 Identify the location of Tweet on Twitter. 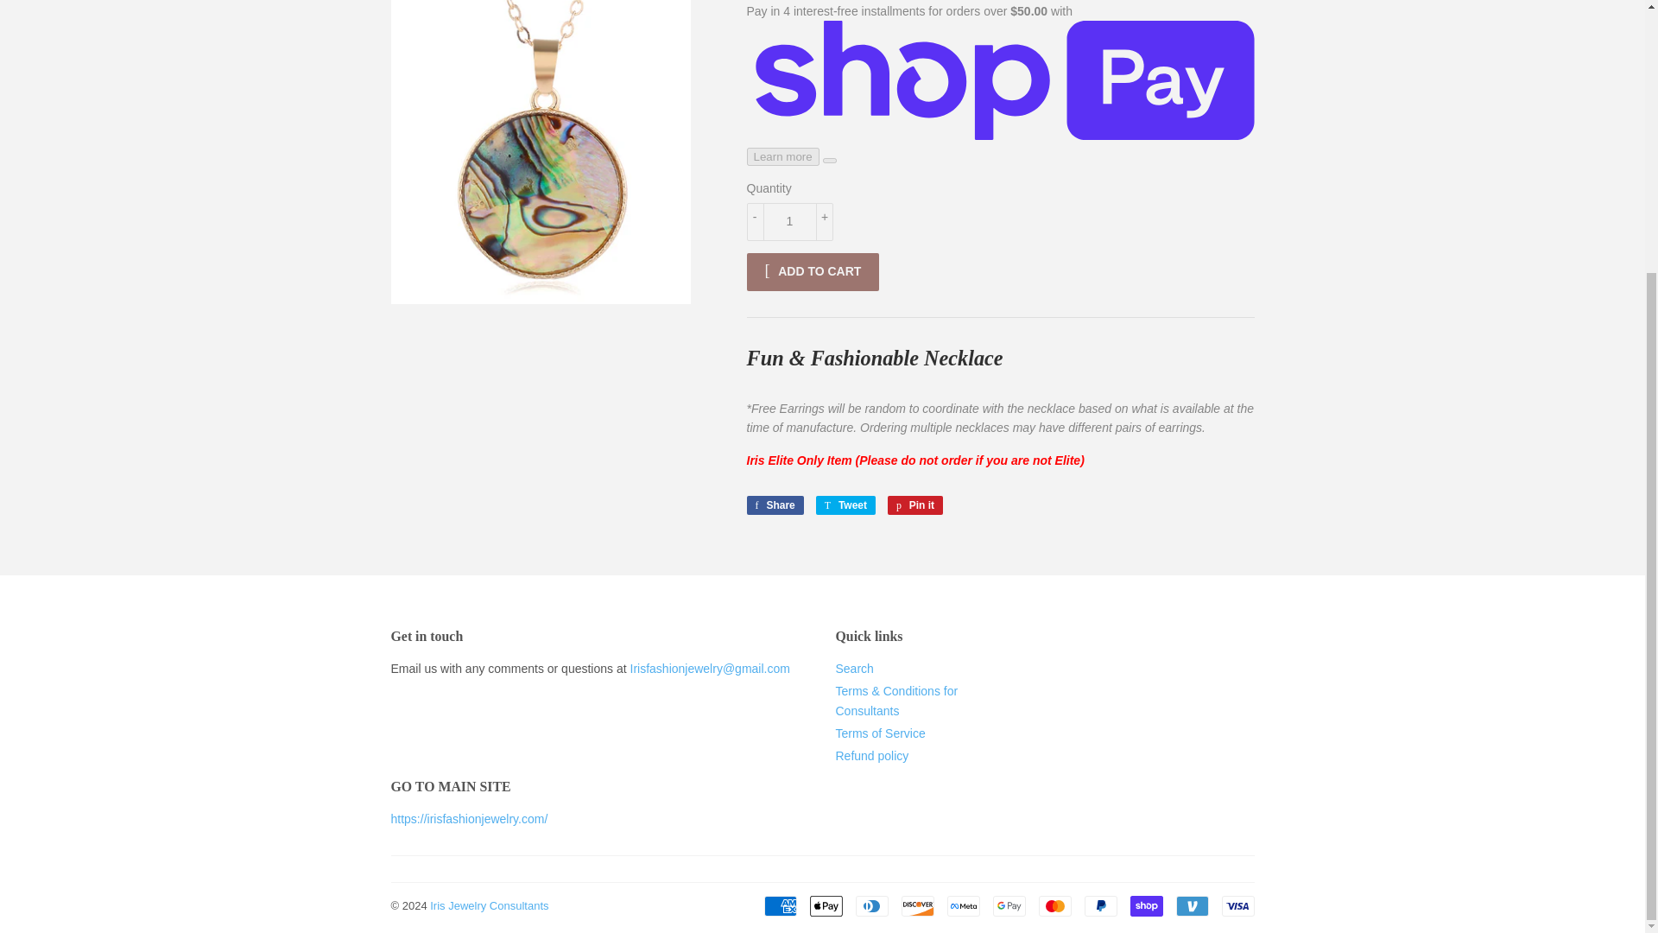
(845, 505).